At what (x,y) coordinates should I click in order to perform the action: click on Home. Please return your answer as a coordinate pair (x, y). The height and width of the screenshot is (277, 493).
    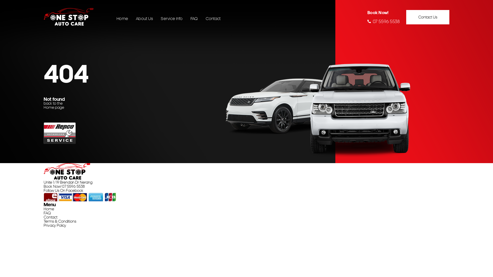
    Looking at the image, I should click on (122, 18).